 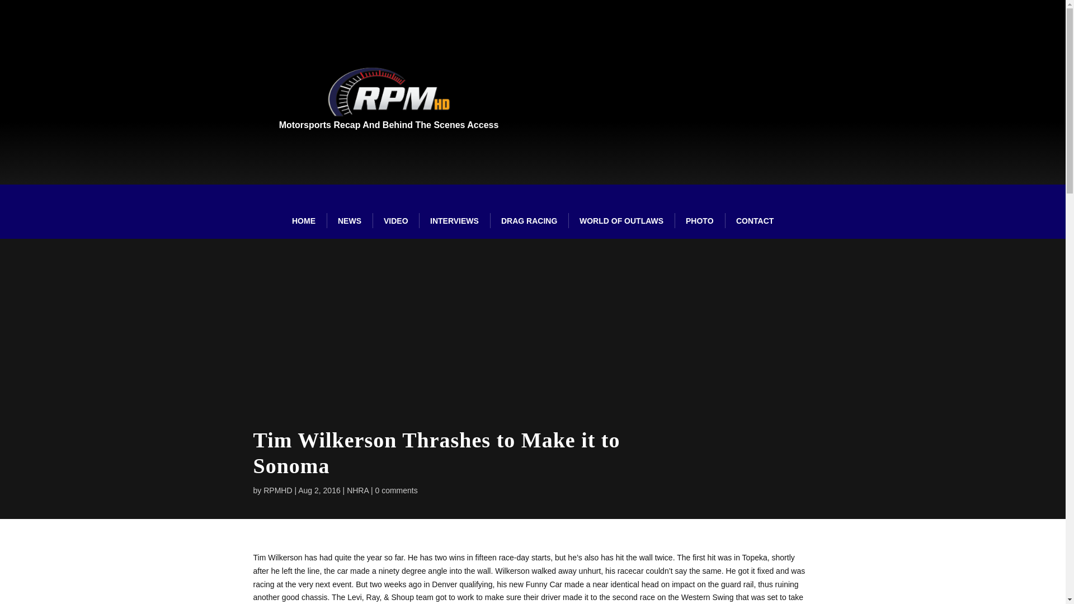 What do you see at coordinates (357, 490) in the screenshot?
I see `NHRA` at bounding box center [357, 490].